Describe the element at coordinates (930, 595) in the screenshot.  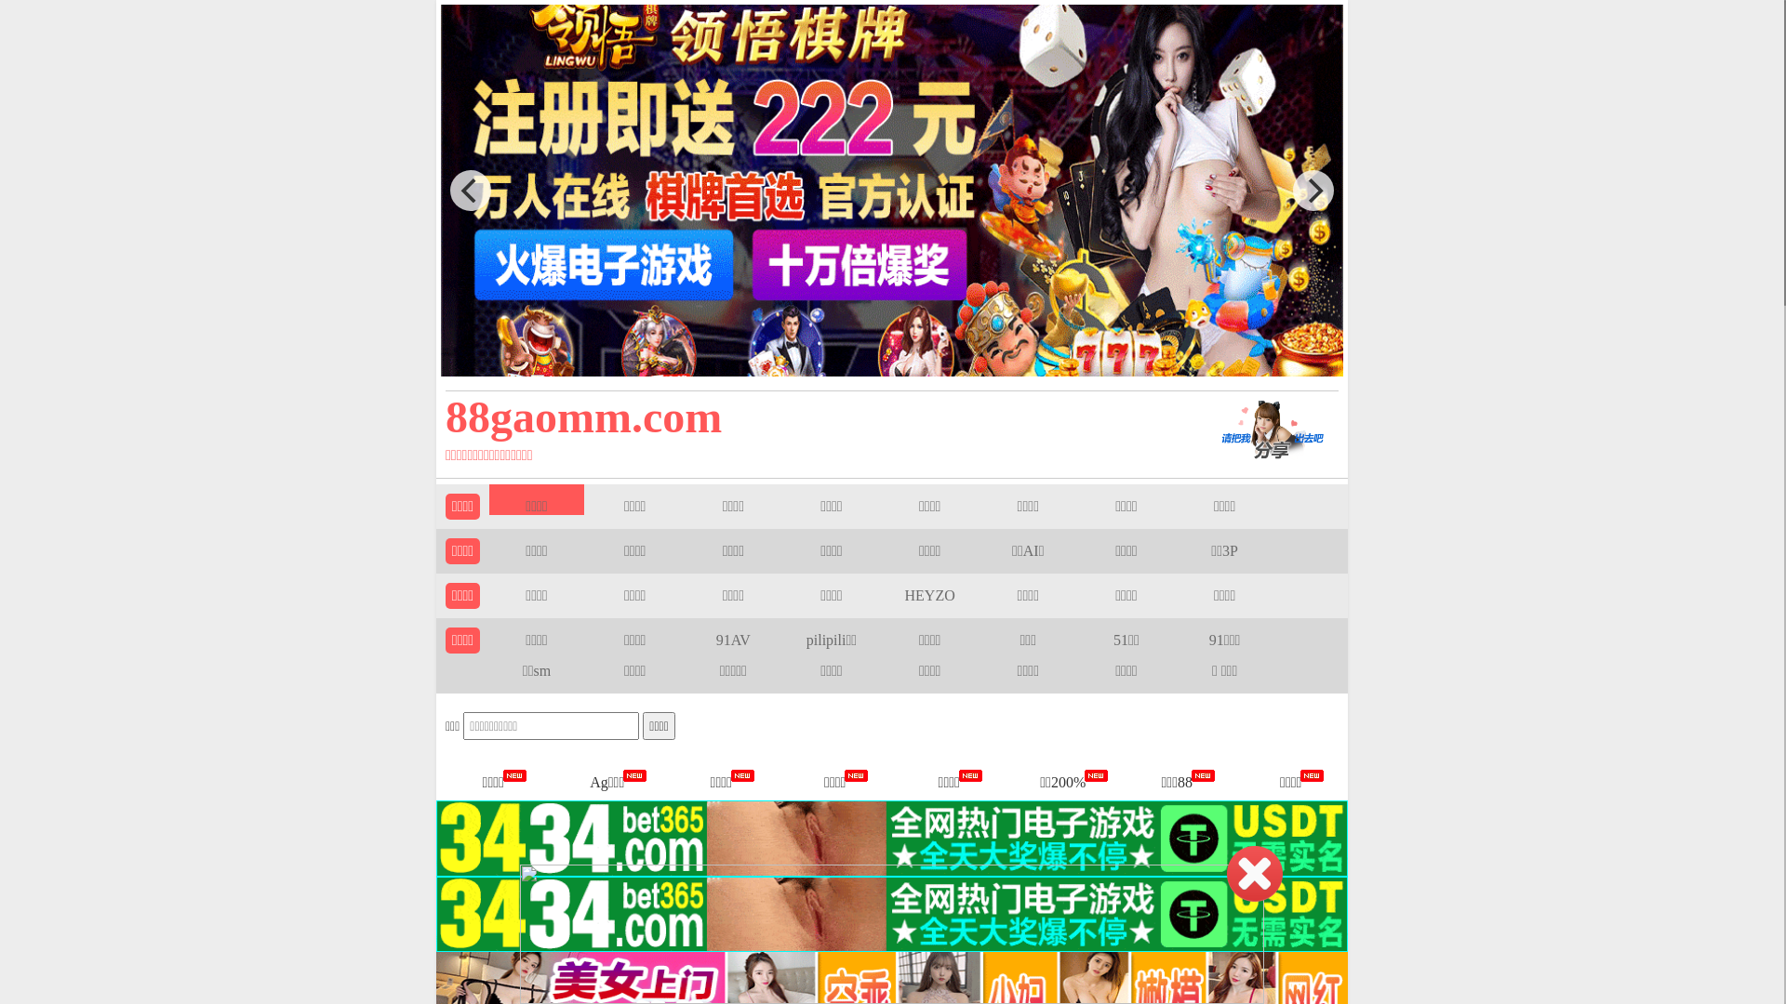
I see `HEYZO` at that location.